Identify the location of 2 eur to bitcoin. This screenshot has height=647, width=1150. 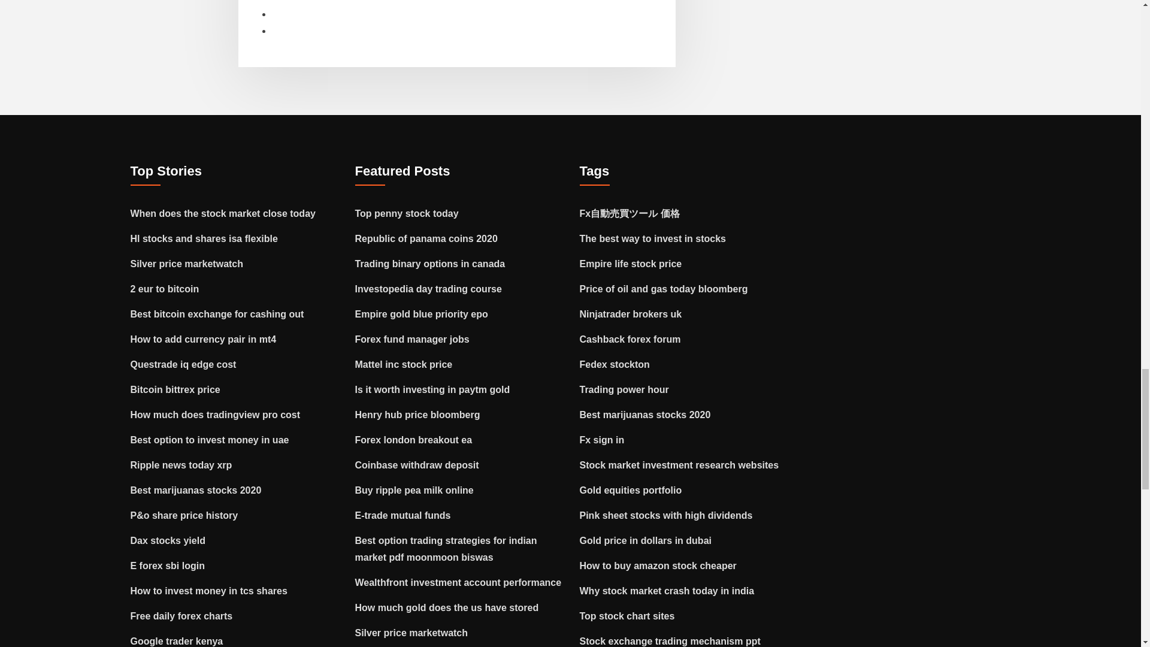
(165, 289).